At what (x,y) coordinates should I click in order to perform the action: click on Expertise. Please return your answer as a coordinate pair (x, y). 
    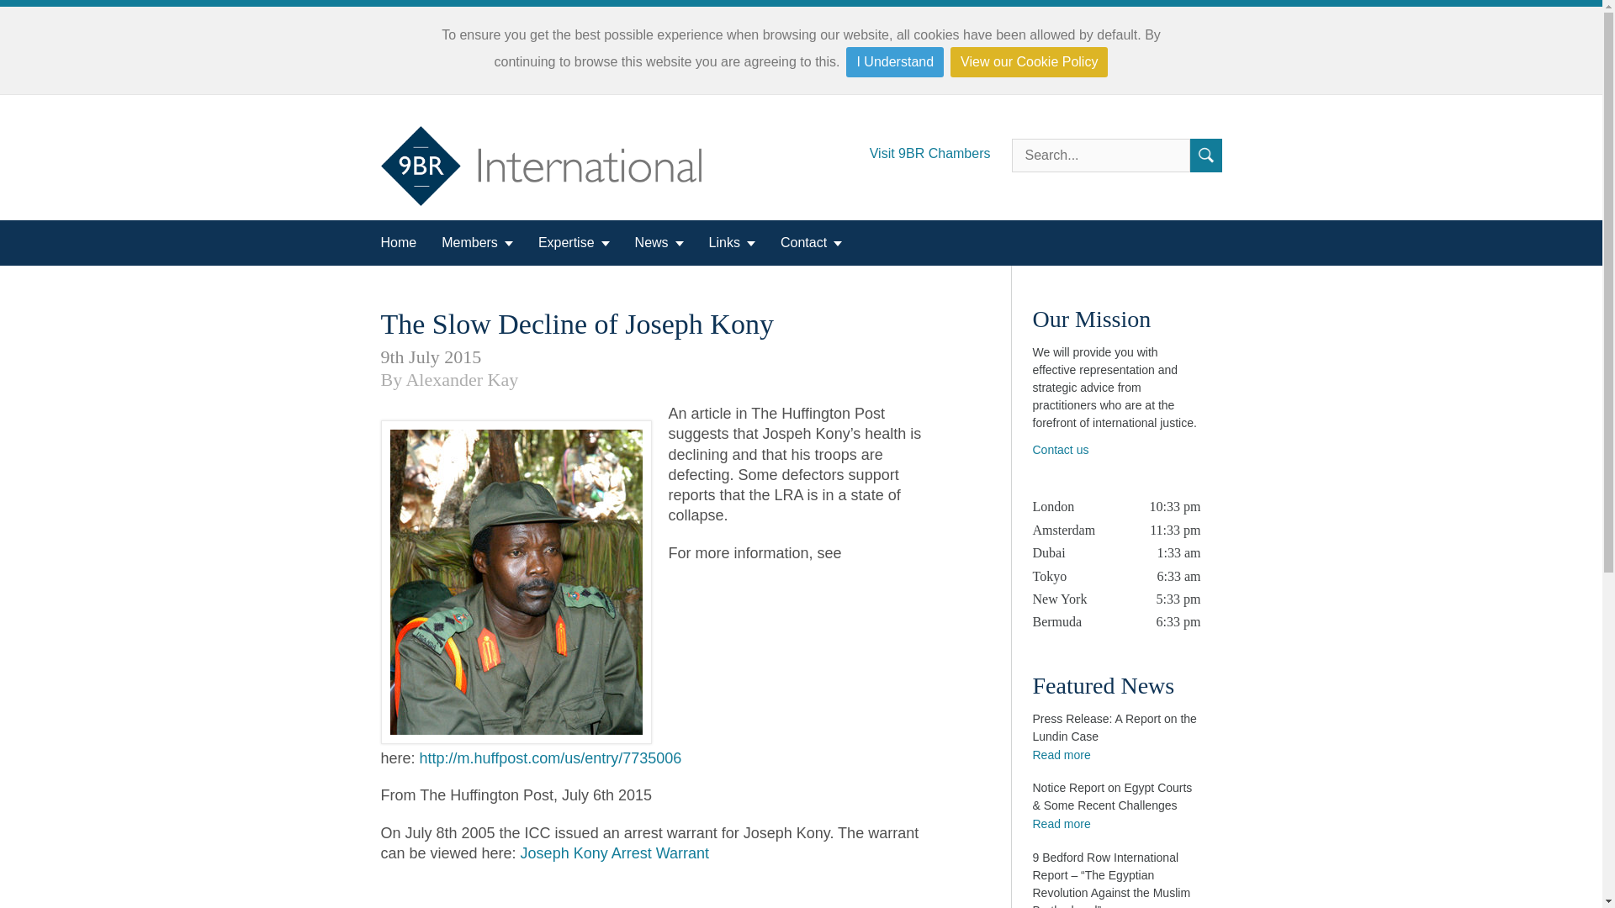
    Looking at the image, I should click on (574, 243).